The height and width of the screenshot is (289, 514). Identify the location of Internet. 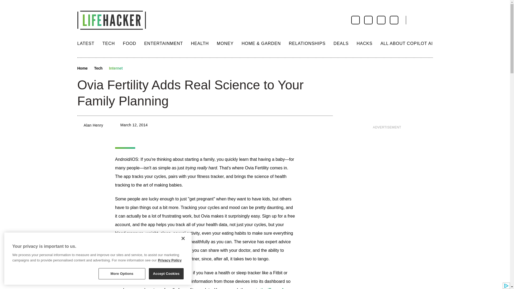
(116, 69).